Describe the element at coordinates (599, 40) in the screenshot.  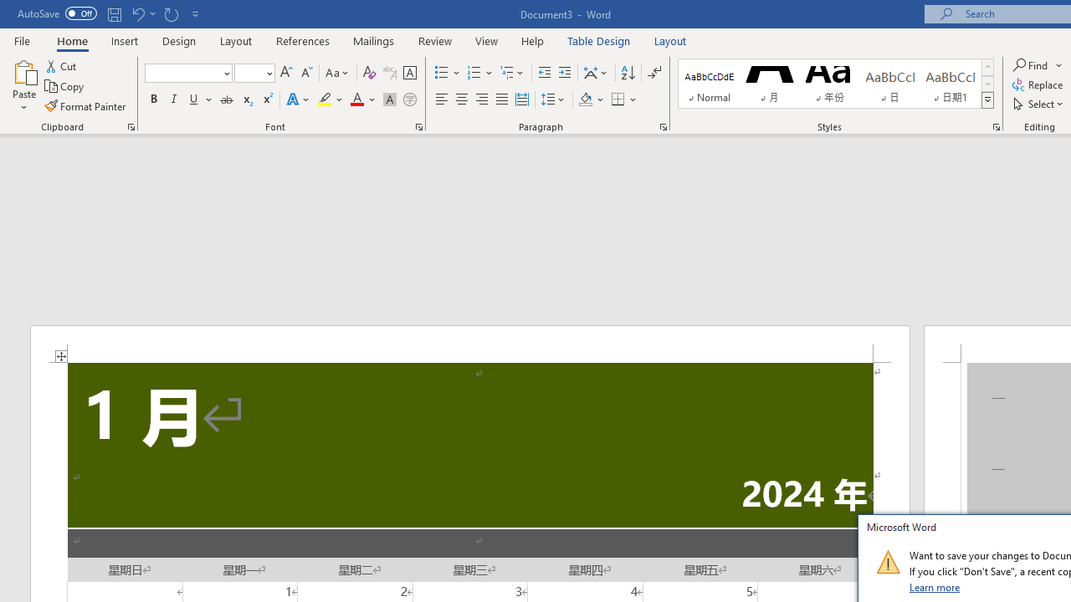
I see `Table Design` at that location.